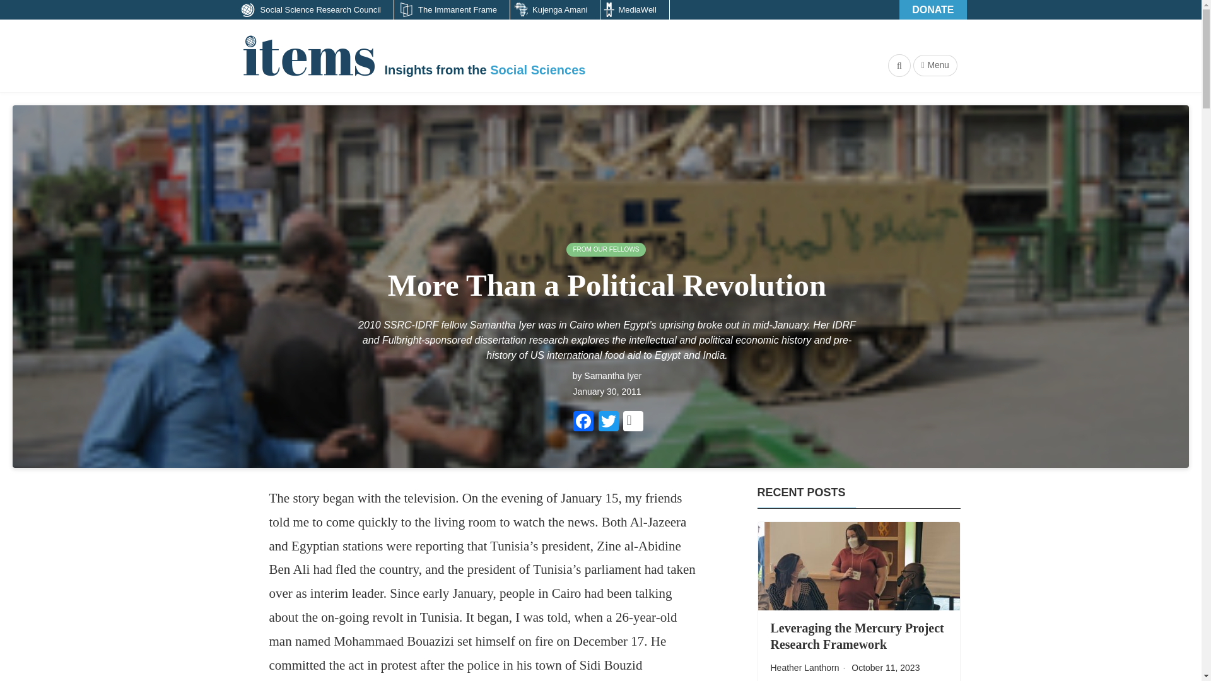 The image size is (1211, 681). Describe the element at coordinates (612, 375) in the screenshot. I see `Samantha Iyer` at that location.